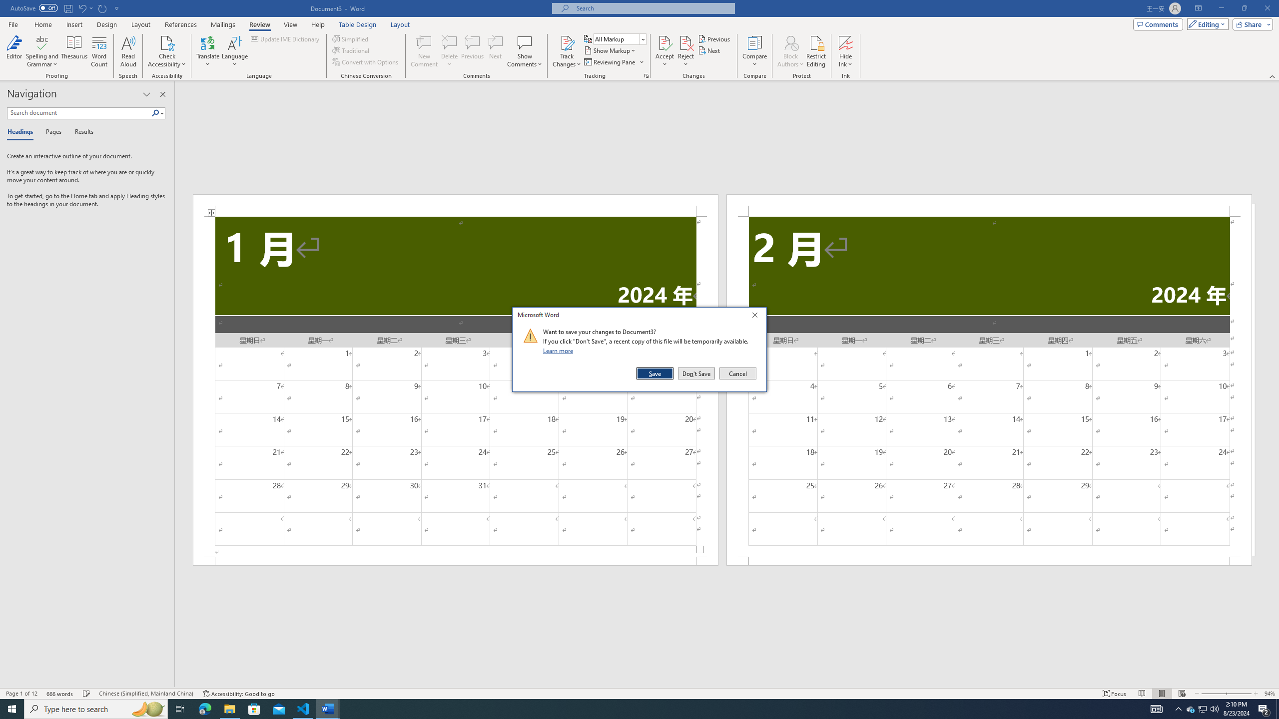 This screenshot has height=719, width=1279. What do you see at coordinates (13, 24) in the screenshot?
I see `File Tab` at bounding box center [13, 24].